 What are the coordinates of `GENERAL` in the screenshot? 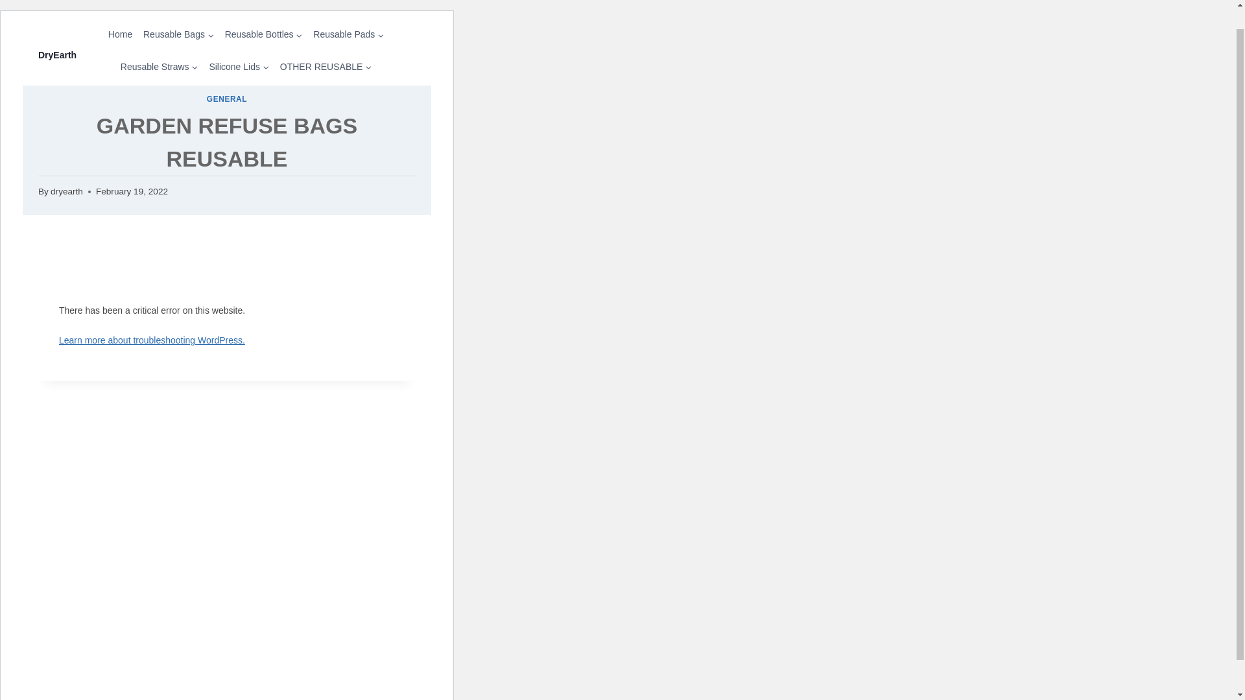 It's located at (226, 99).